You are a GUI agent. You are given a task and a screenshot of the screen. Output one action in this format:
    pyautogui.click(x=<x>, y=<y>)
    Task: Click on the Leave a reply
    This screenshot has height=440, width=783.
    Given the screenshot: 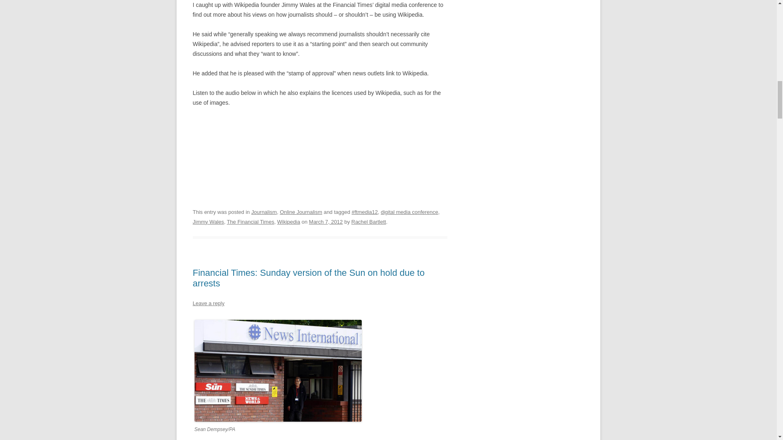 What is the action you would take?
    pyautogui.click(x=208, y=303)
    